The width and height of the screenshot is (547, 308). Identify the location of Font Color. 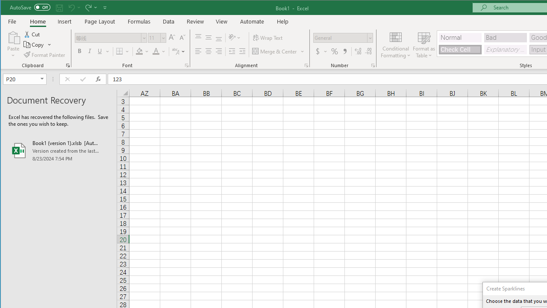
(159, 51).